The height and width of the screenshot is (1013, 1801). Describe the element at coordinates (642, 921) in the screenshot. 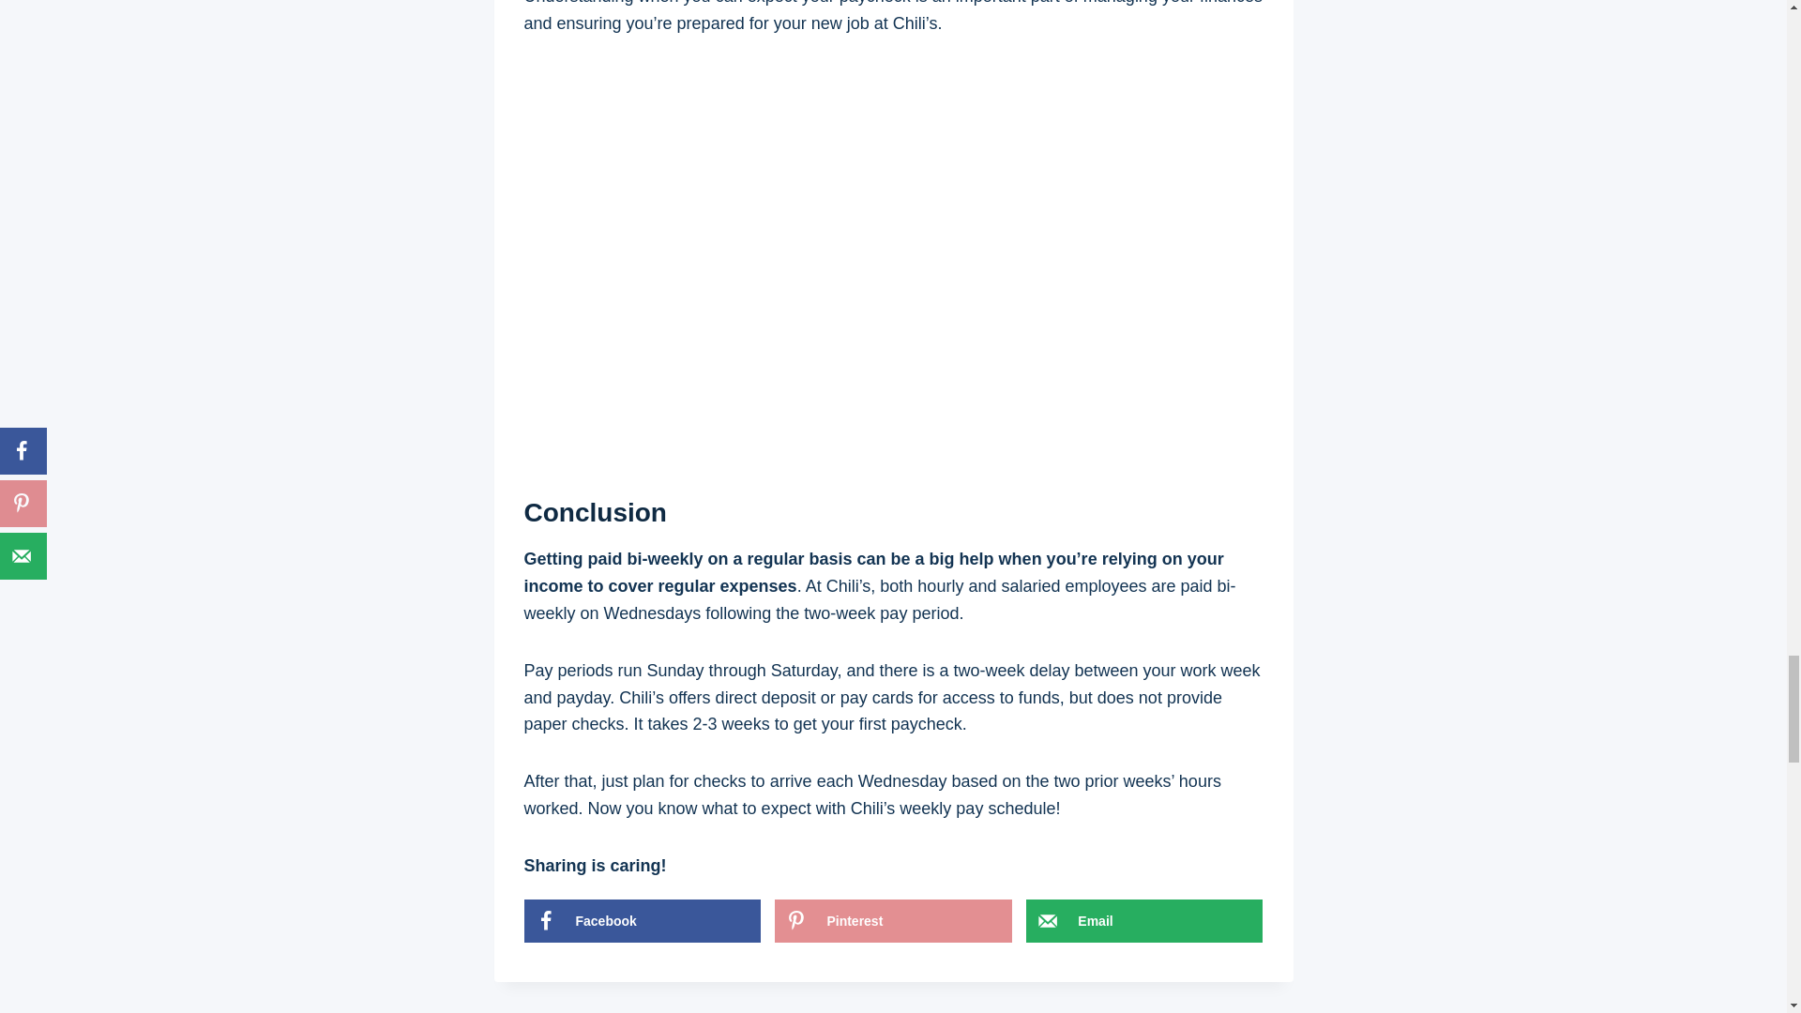

I see `Share on Facebook` at that location.